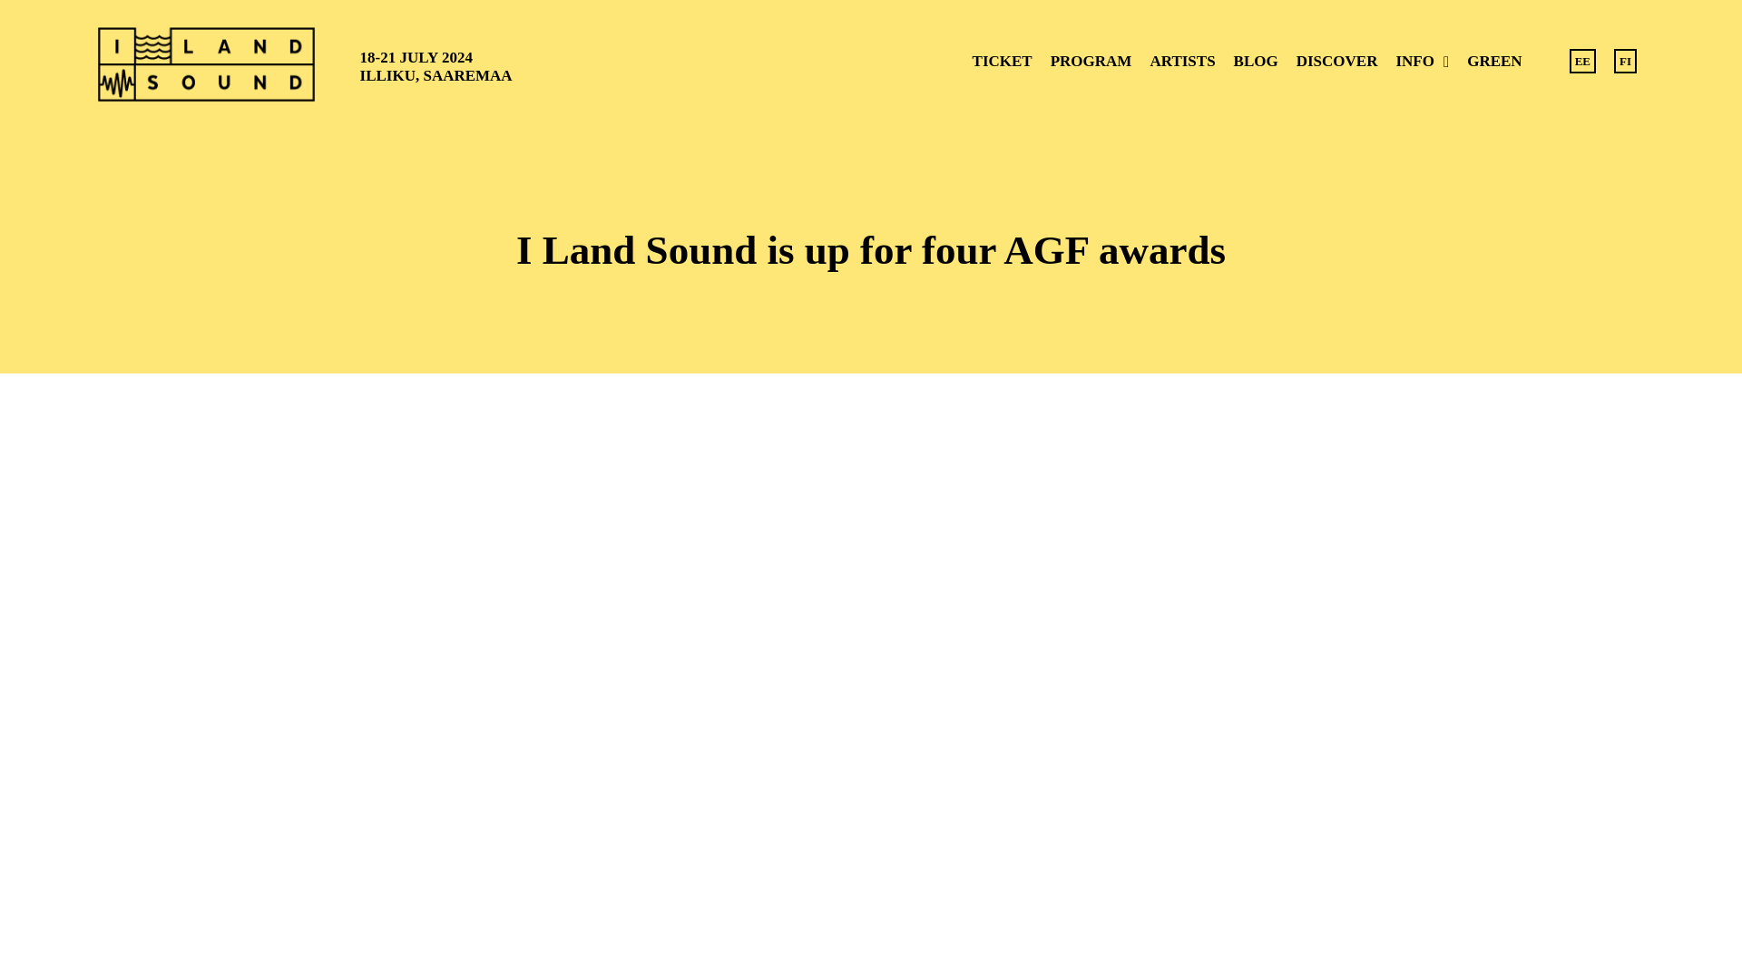 The width and height of the screenshot is (1742, 979). What do you see at coordinates (1625, 63) in the screenshot?
I see `FI` at bounding box center [1625, 63].